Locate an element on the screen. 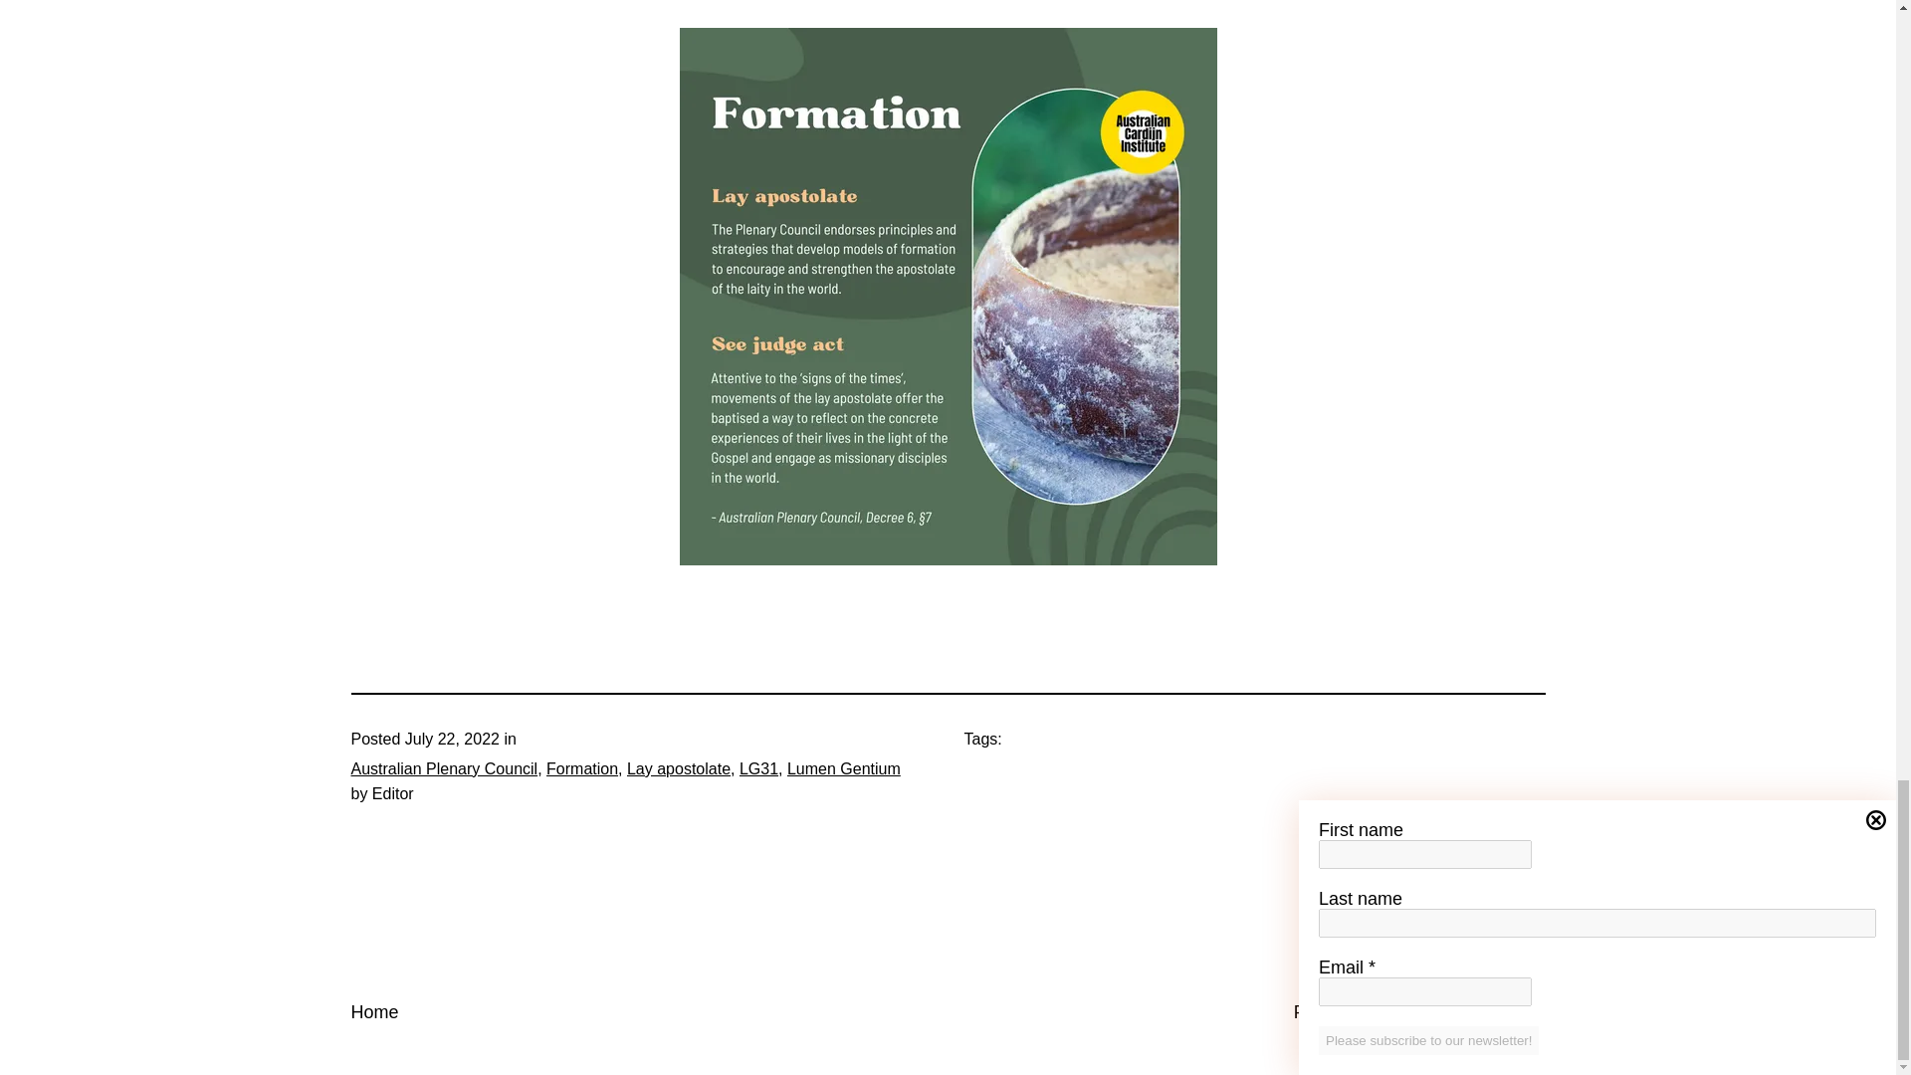  Lumen Gentium is located at coordinates (844, 768).